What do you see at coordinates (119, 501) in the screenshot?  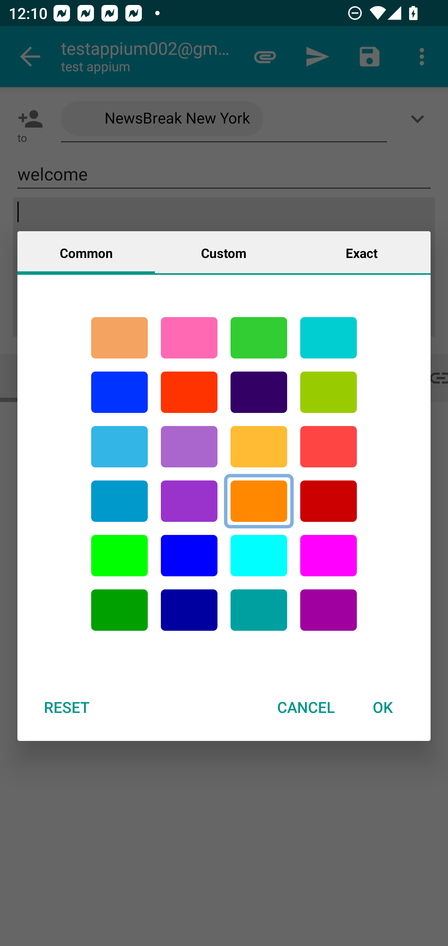 I see `Dark cyan` at bounding box center [119, 501].